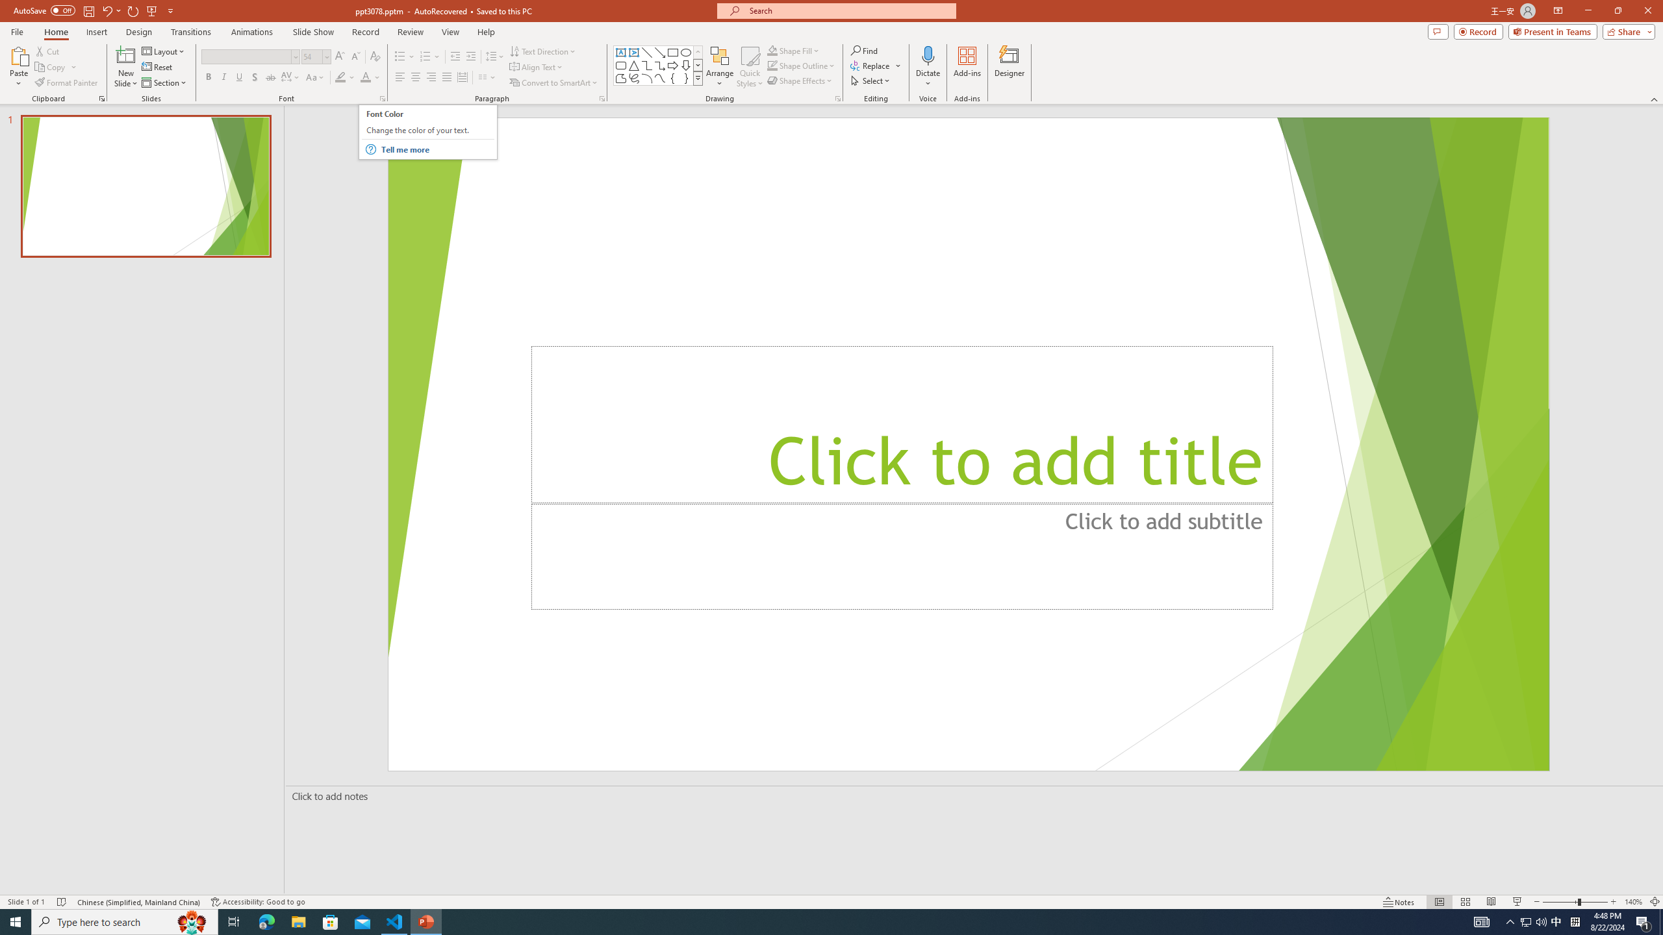 The width and height of the screenshot is (1663, 935). Describe the element at coordinates (673, 65) in the screenshot. I see `Arrow: Right` at that location.